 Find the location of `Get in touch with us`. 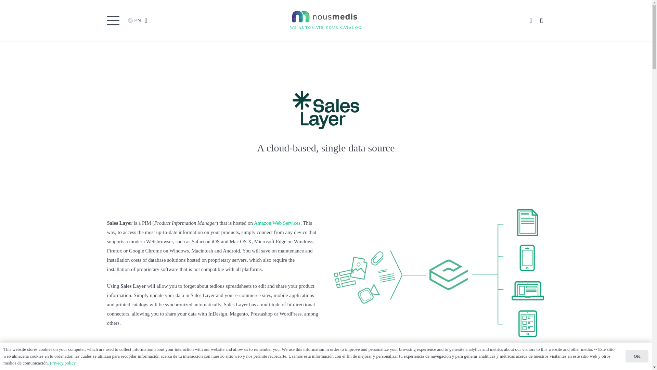

Get in touch with us is located at coordinates (127, 300).